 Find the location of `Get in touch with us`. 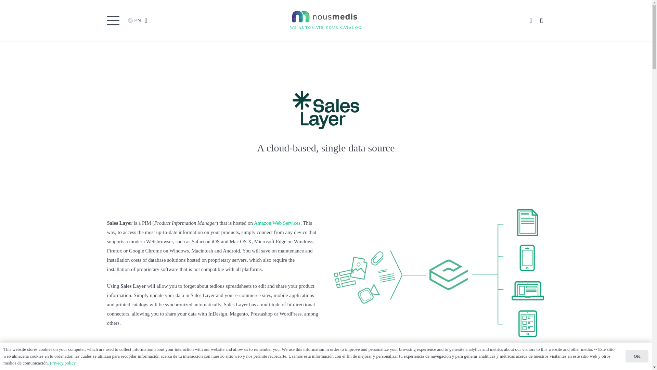

Get in touch with us is located at coordinates (127, 300).